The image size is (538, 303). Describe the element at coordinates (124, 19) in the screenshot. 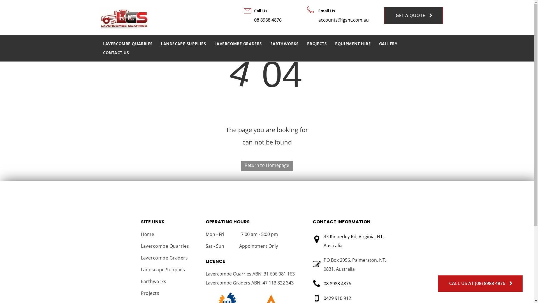

I see `Quarry In Darwin` at that location.